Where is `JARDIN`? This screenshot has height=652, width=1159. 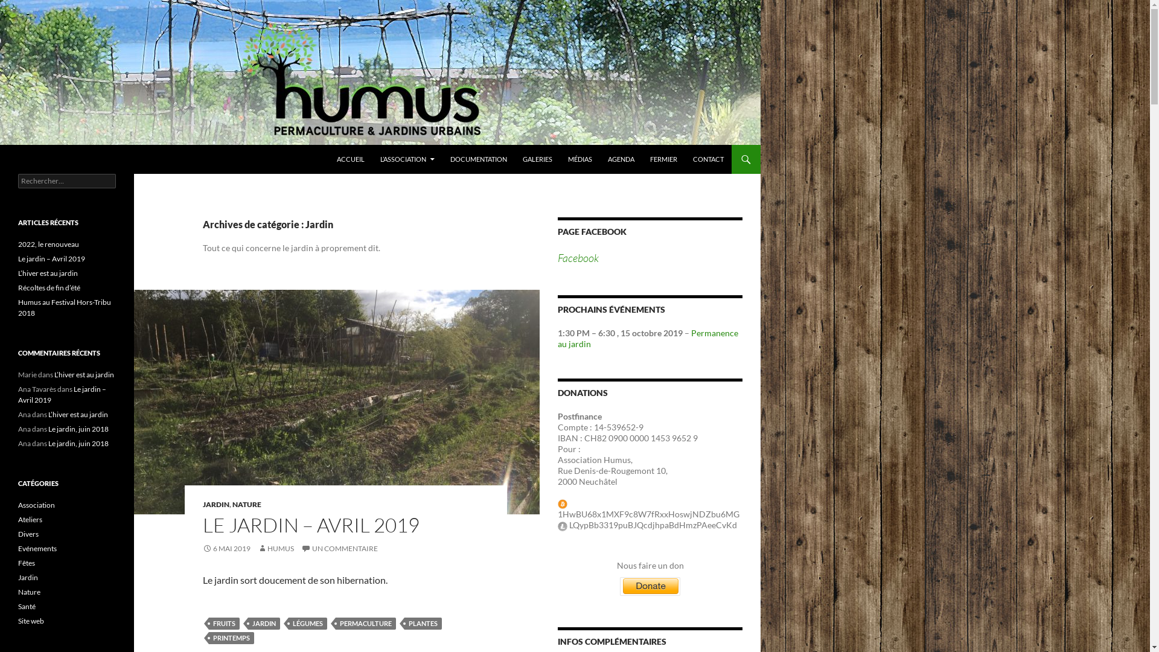
JARDIN is located at coordinates (264, 624).